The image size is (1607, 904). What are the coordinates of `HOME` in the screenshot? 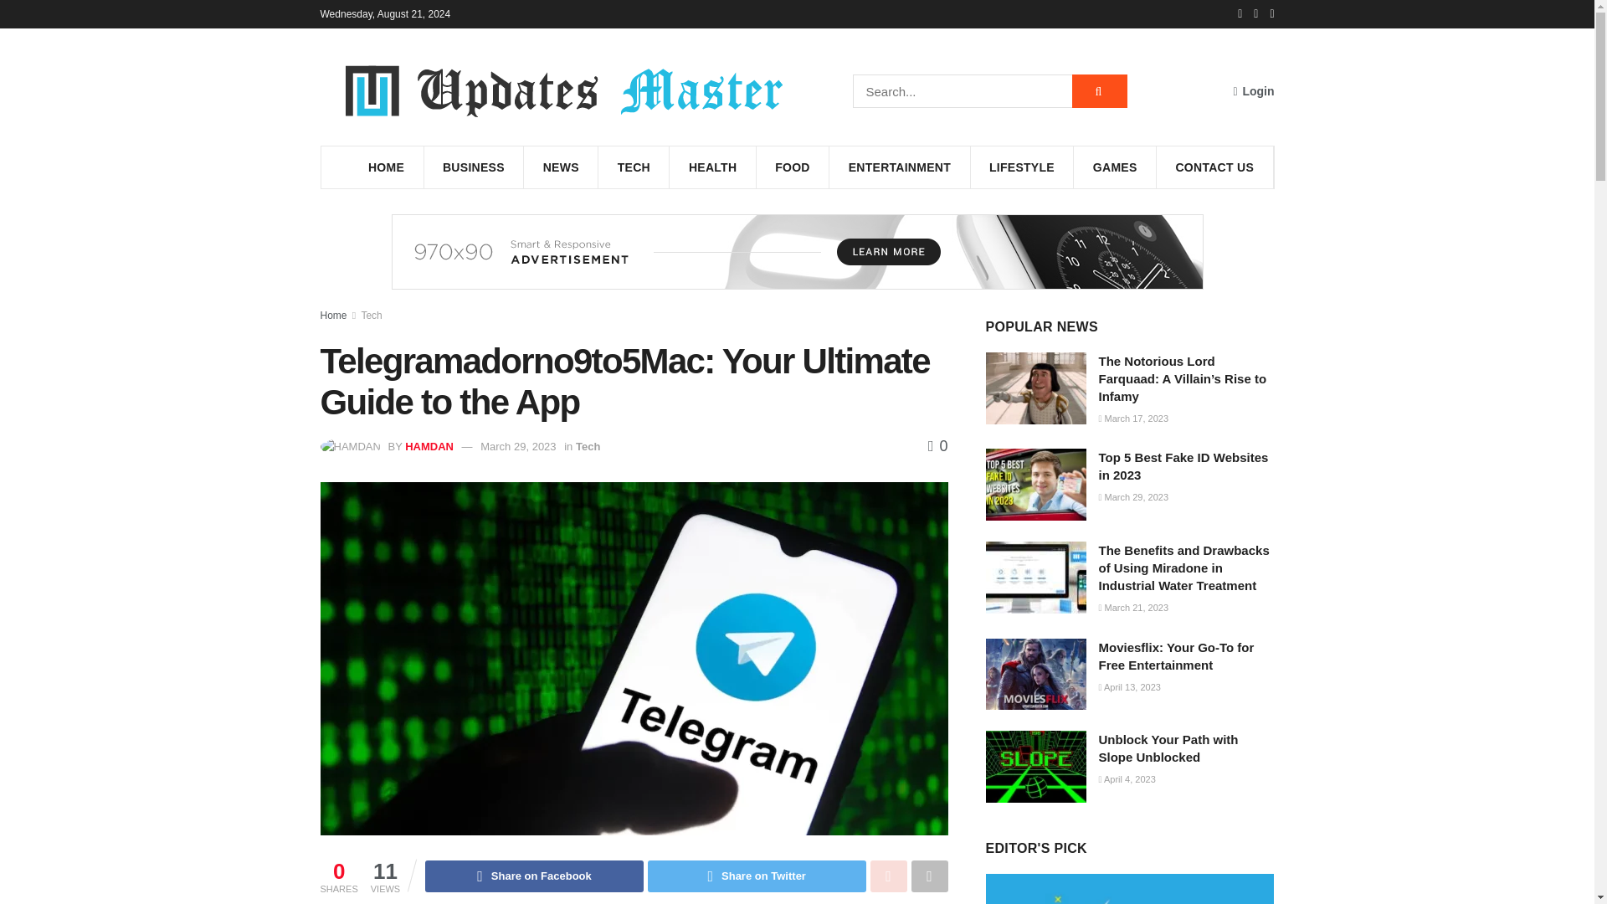 It's located at (386, 167).